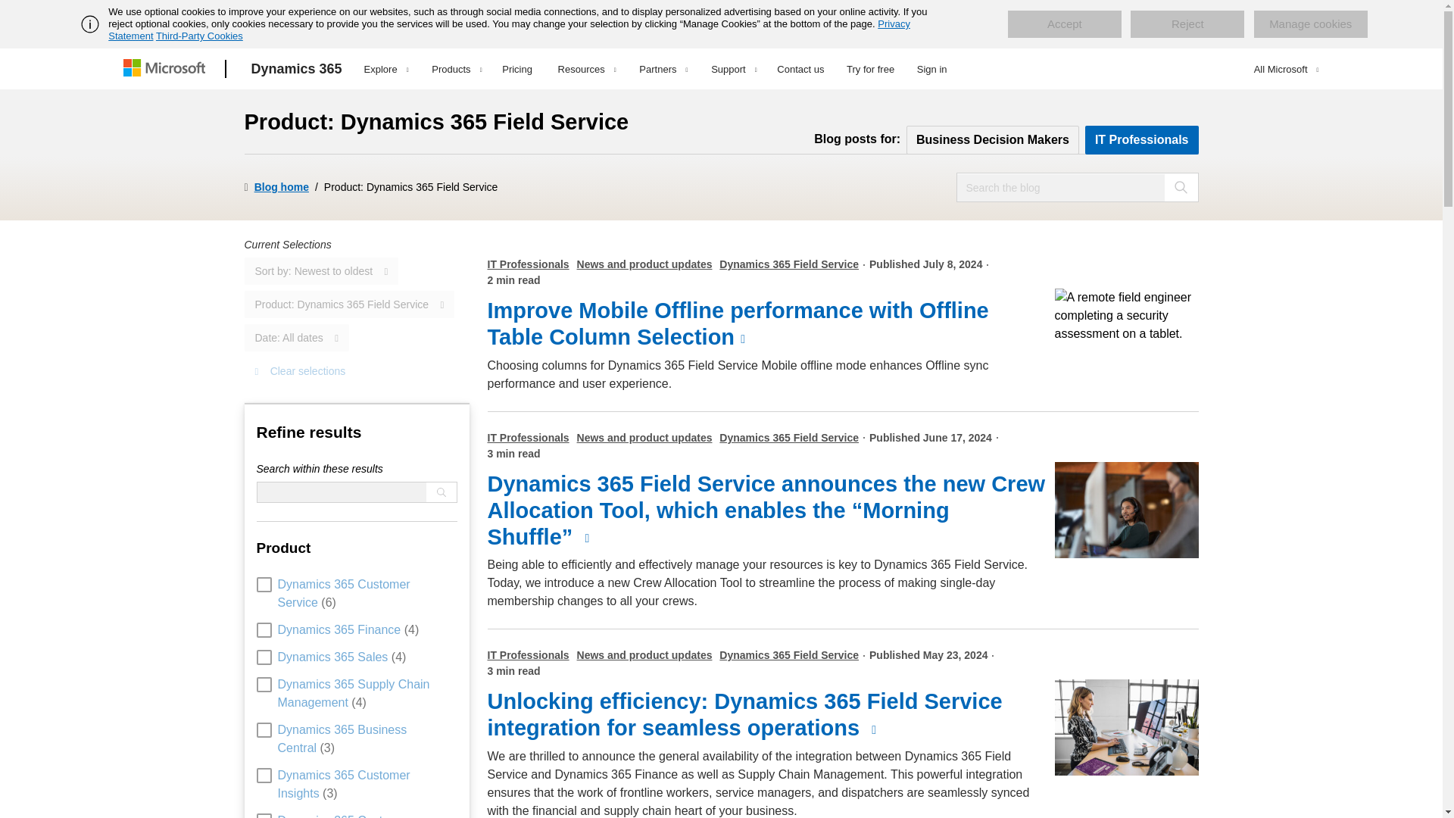 The image size is (1454, 818). I want to click on Explore, so click(386, 69).